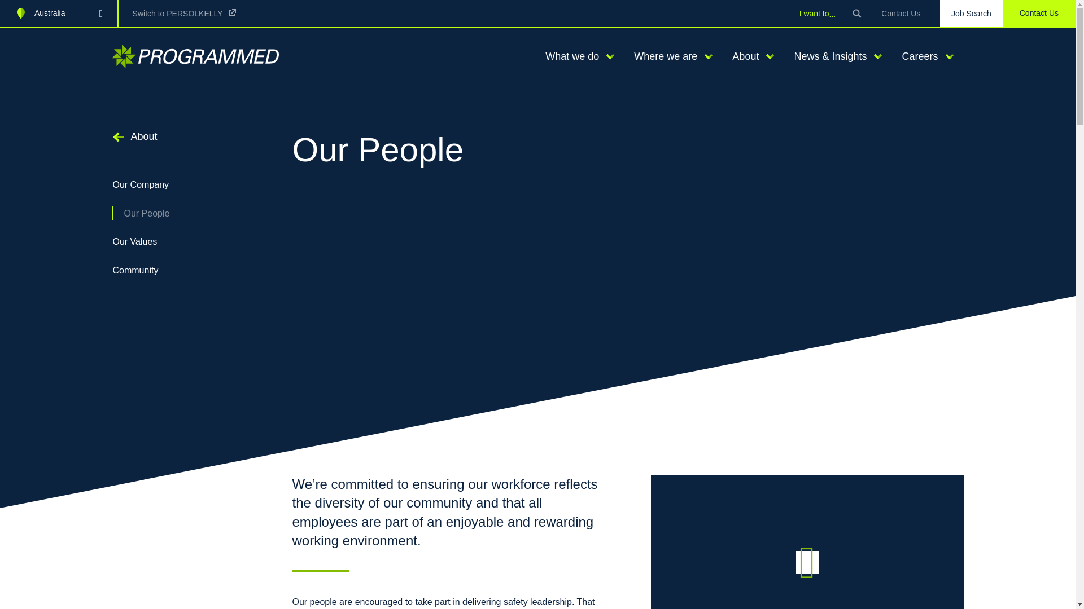  What do you see at coordinates (901, 14) in the screenshot?
I see `Contact Us` at bounding box center [901, 14].